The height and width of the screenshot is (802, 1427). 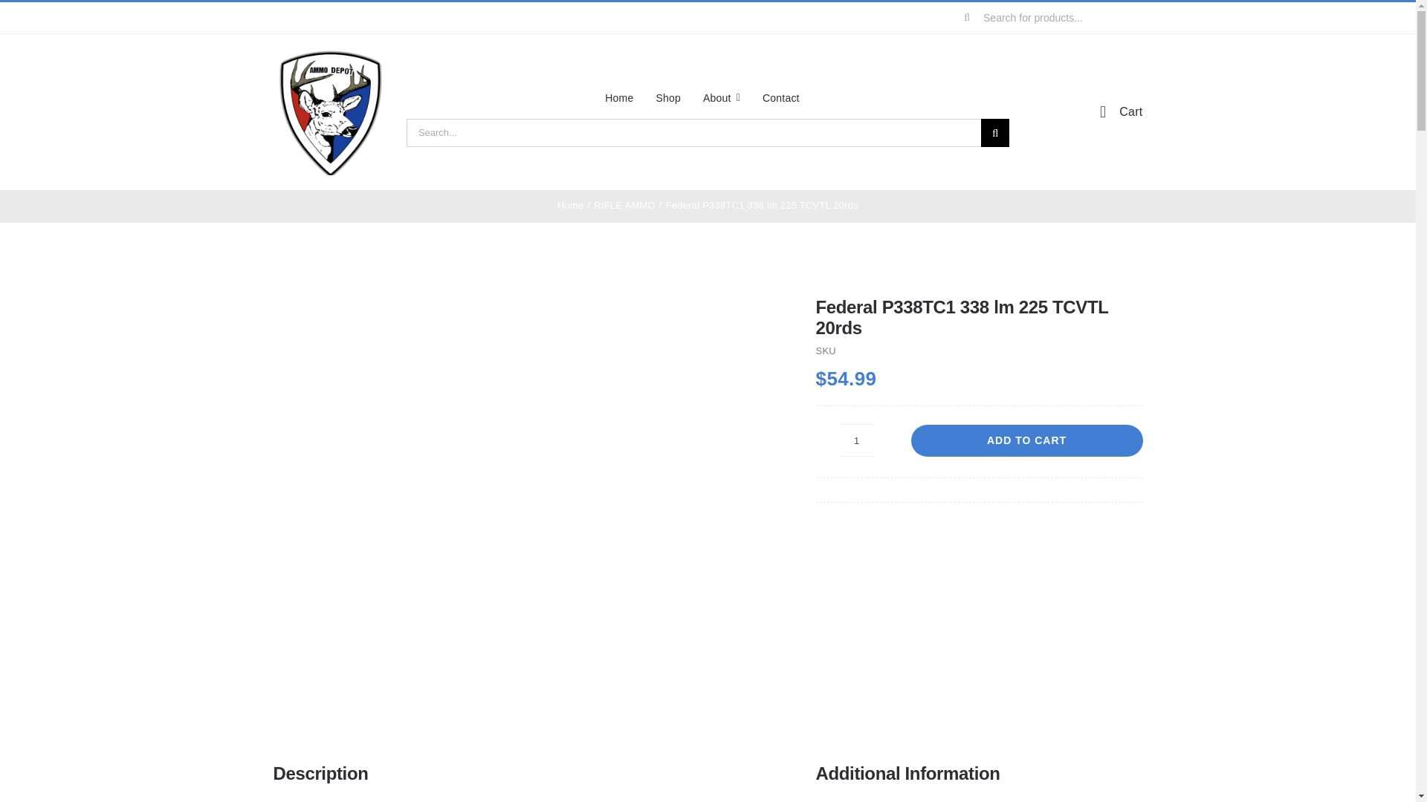 I want to click on ADD TO CART, so click(x=1027, y=440).